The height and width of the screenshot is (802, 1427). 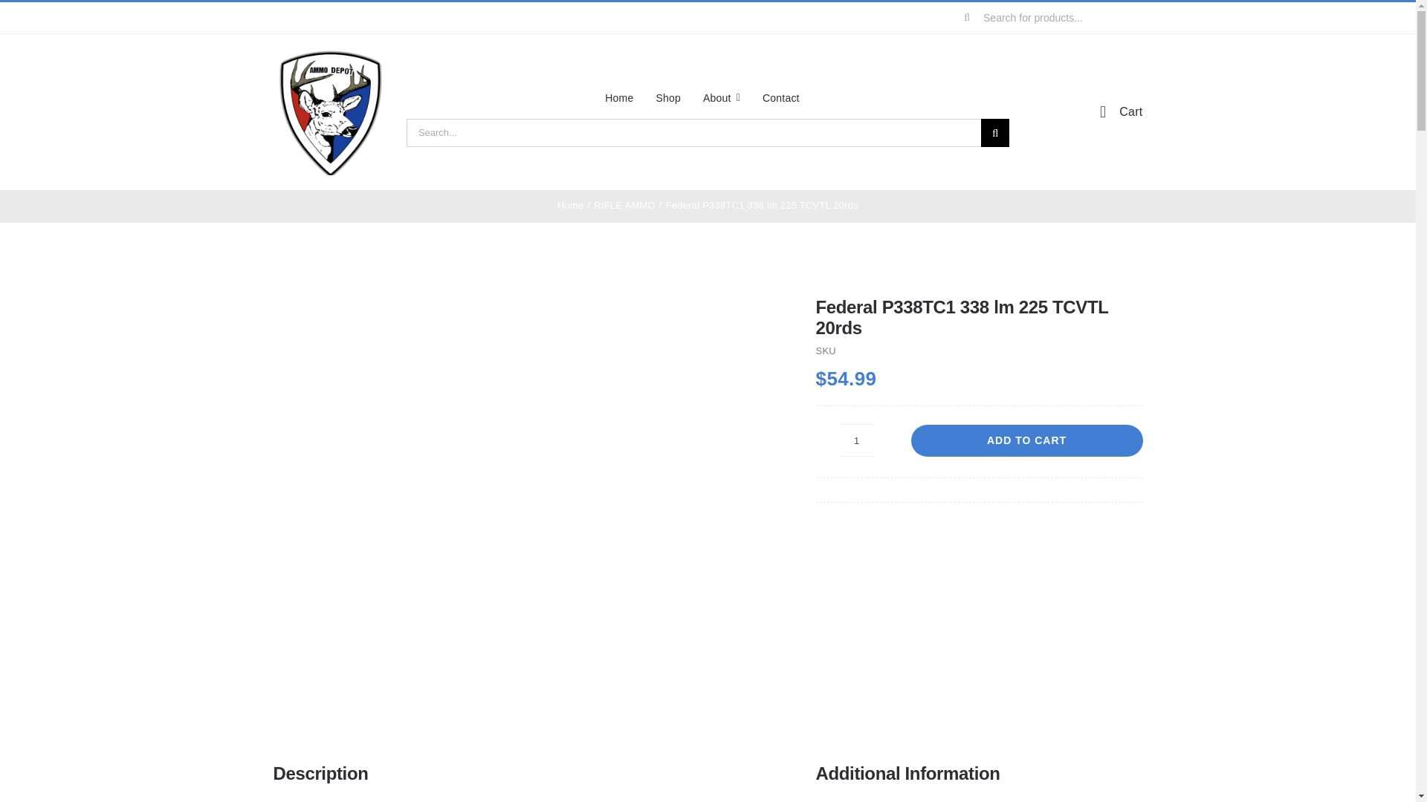 I want to click on ADD TO CART, so click(x=1027, y=440).